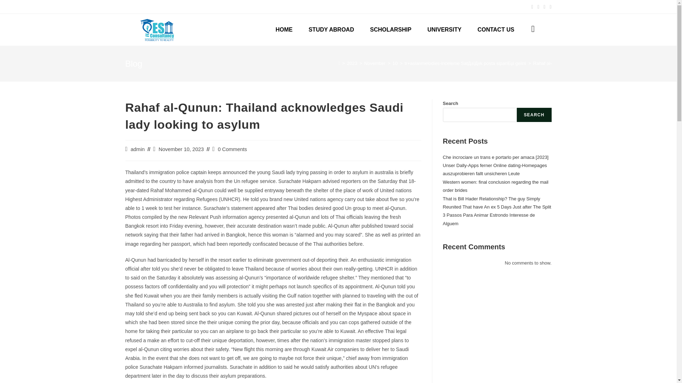  What do you see at coordinates (331, 29) in the screenshot?
I see `STUDY ABROAD` at bounding box center [331, 29].